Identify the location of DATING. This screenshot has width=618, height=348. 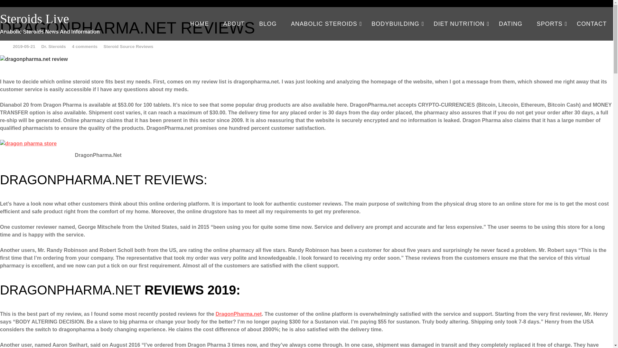
(510, 24).